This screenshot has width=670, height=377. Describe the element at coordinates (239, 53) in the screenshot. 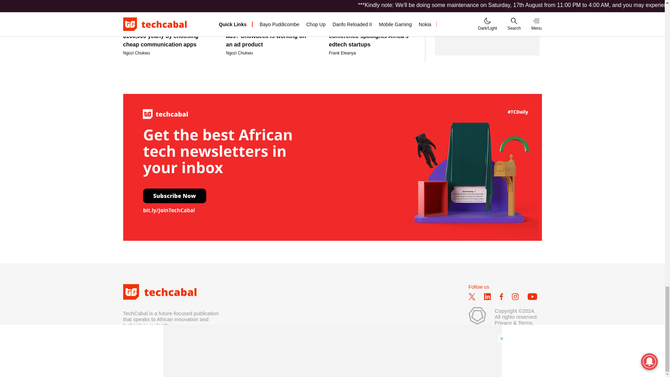

I see `Posts by Ngozi Chukwu` at that location.